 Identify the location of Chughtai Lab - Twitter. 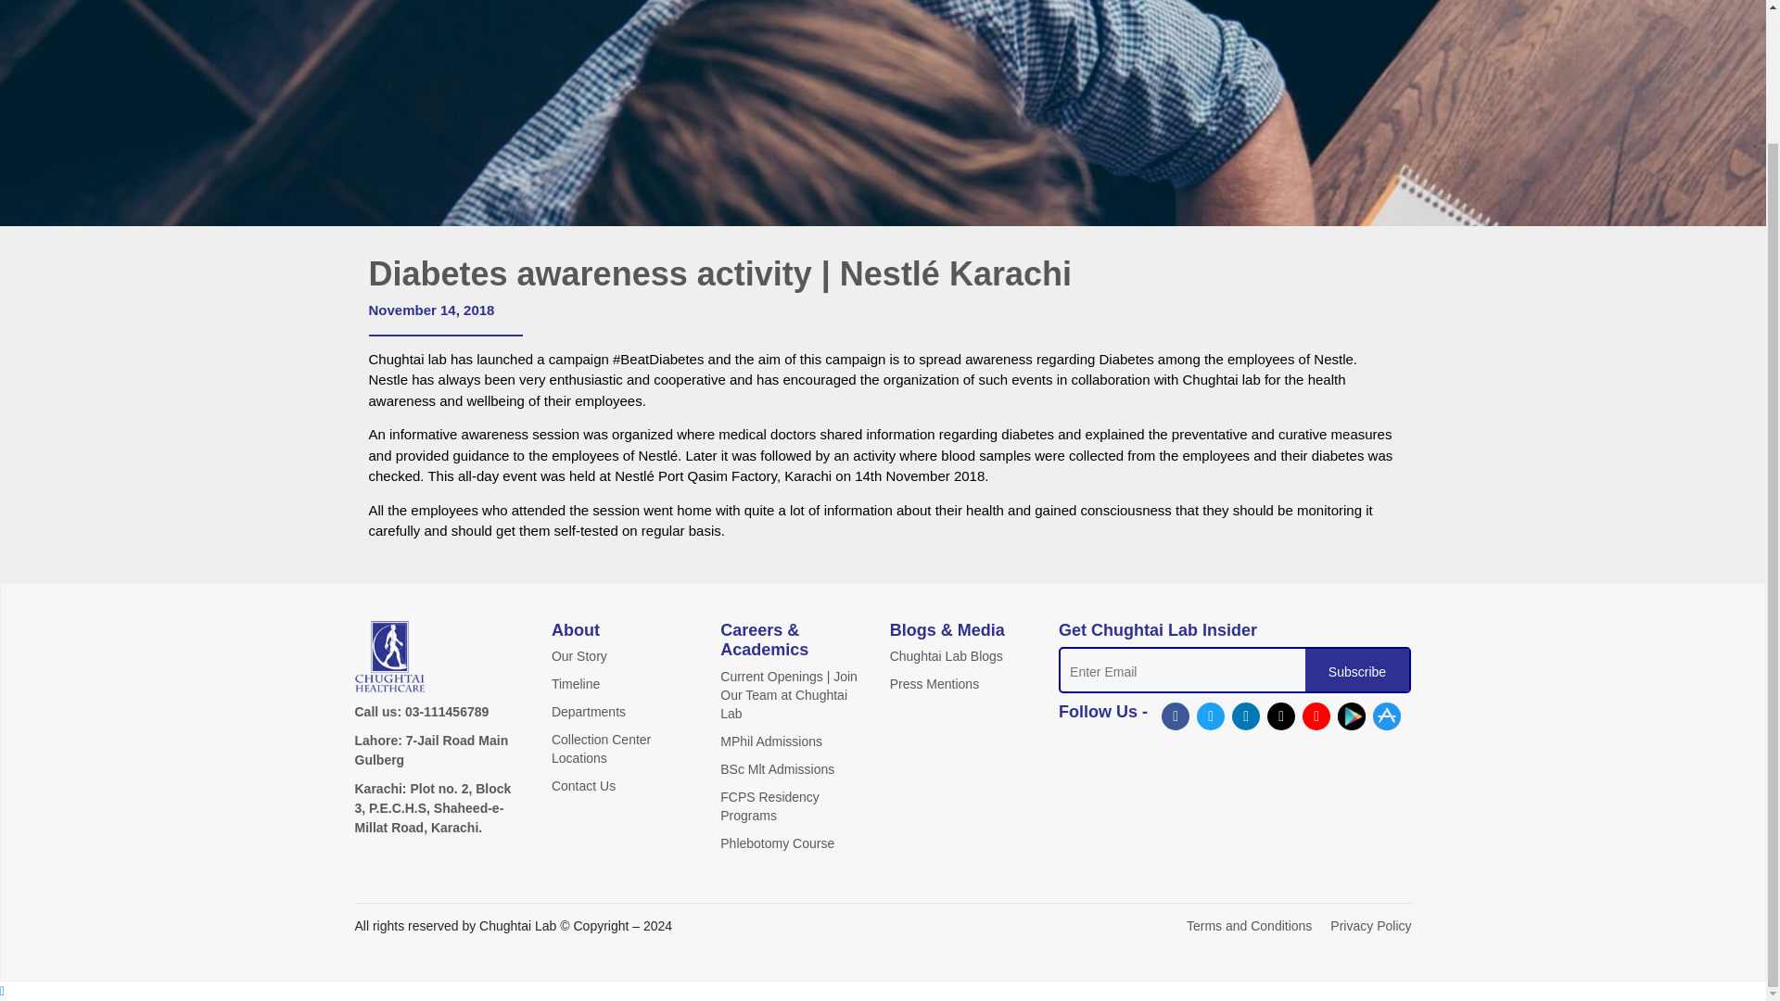
(1210, 716).